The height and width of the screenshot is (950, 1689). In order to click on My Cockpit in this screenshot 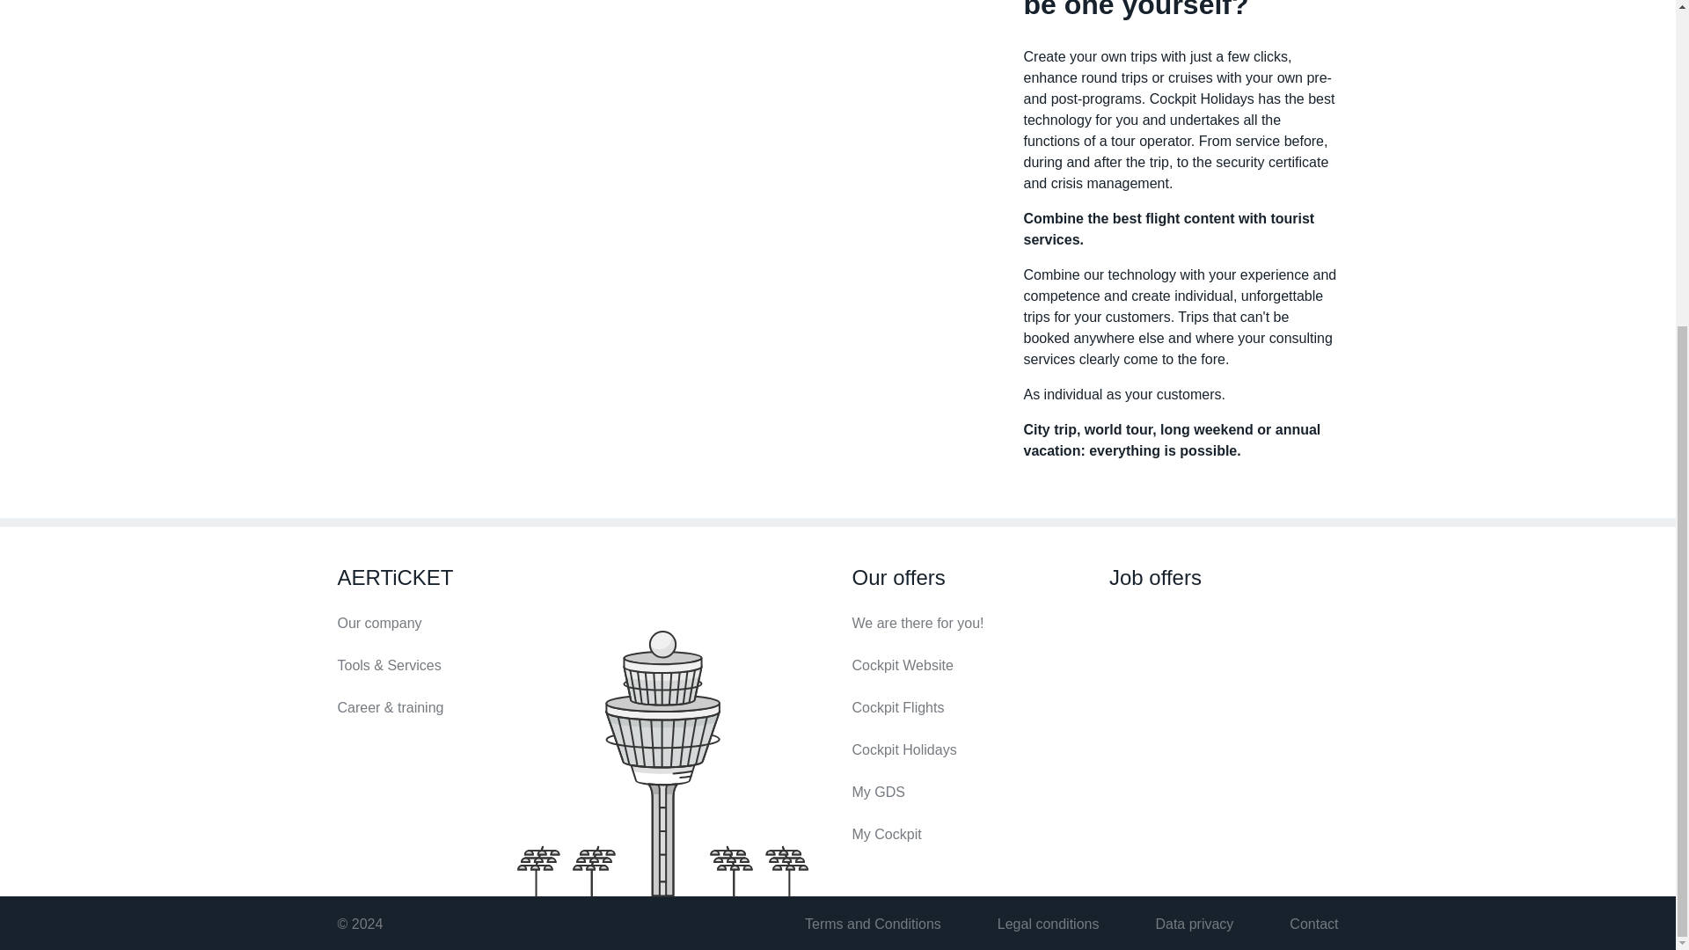, I will do `click(966, 835)`.